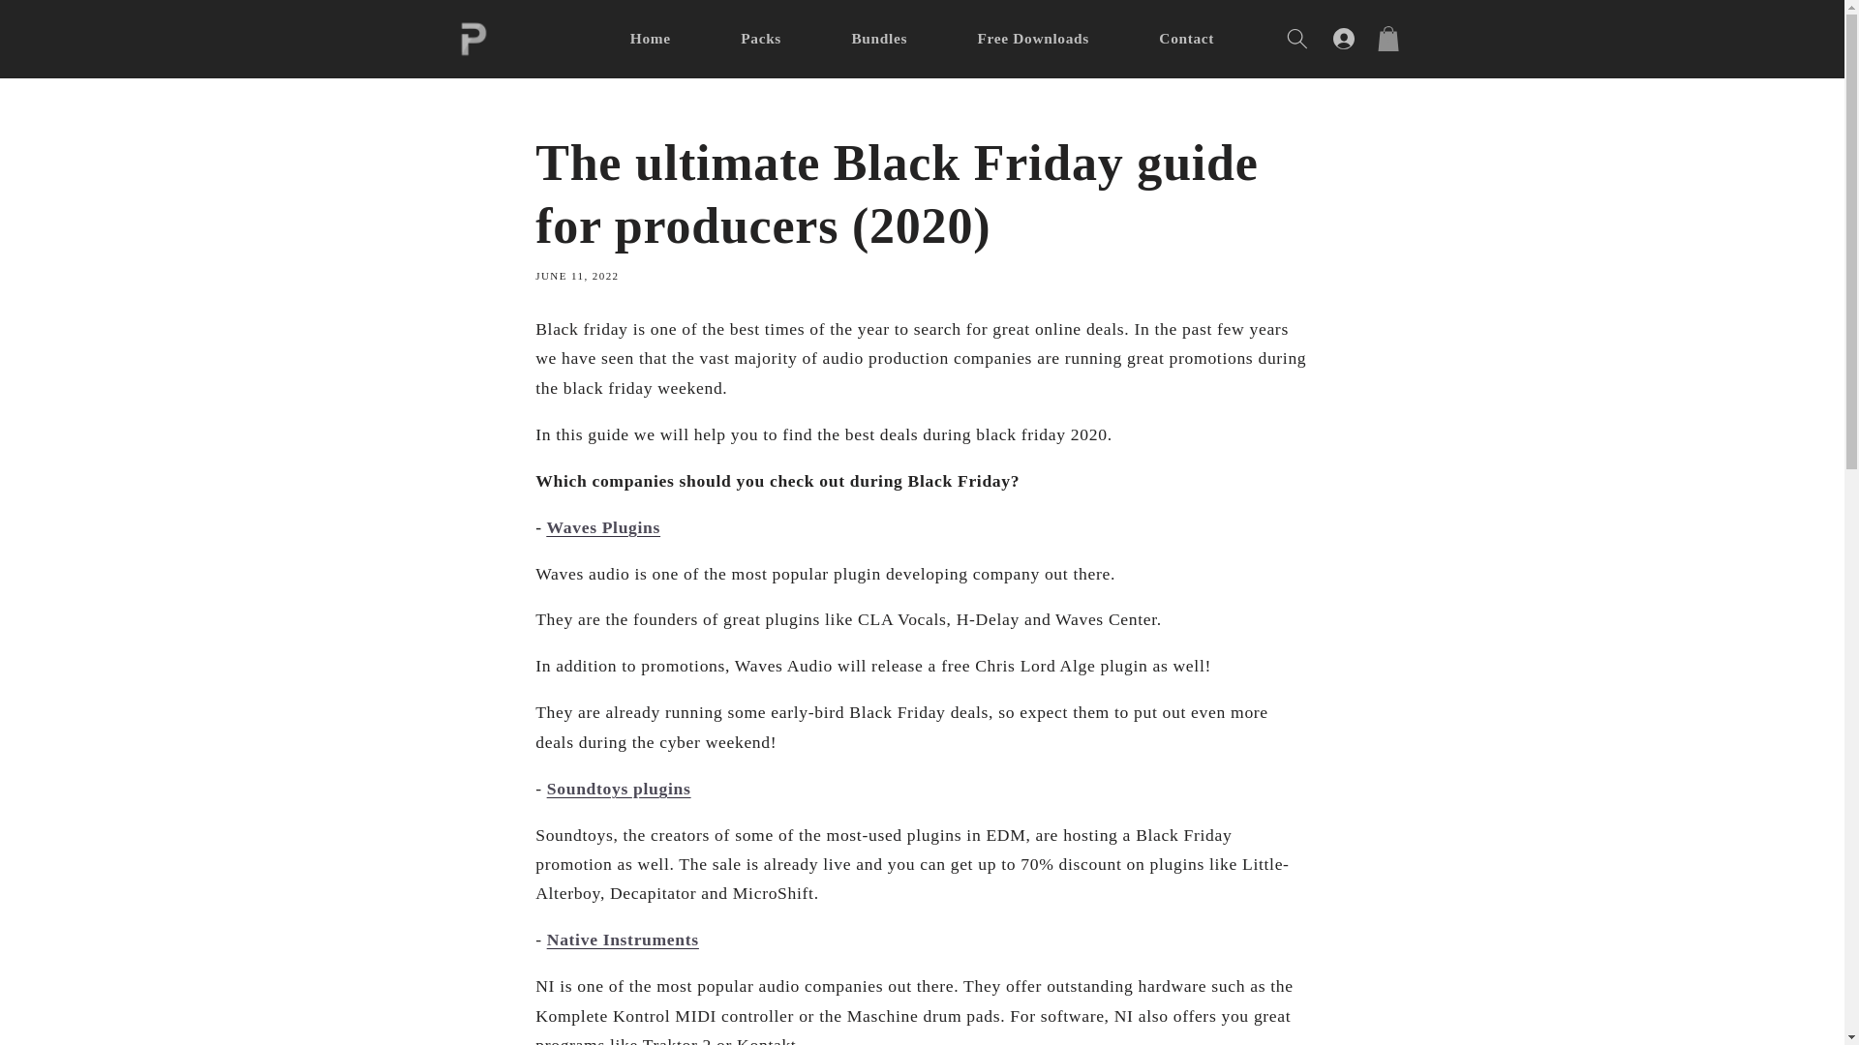 The height and width of the screenshot is (1045, 1859). What do you see at coordinates (1033, 39) in the screenshot?
I see `Free Downloads` at bounding box center [1033, 39].